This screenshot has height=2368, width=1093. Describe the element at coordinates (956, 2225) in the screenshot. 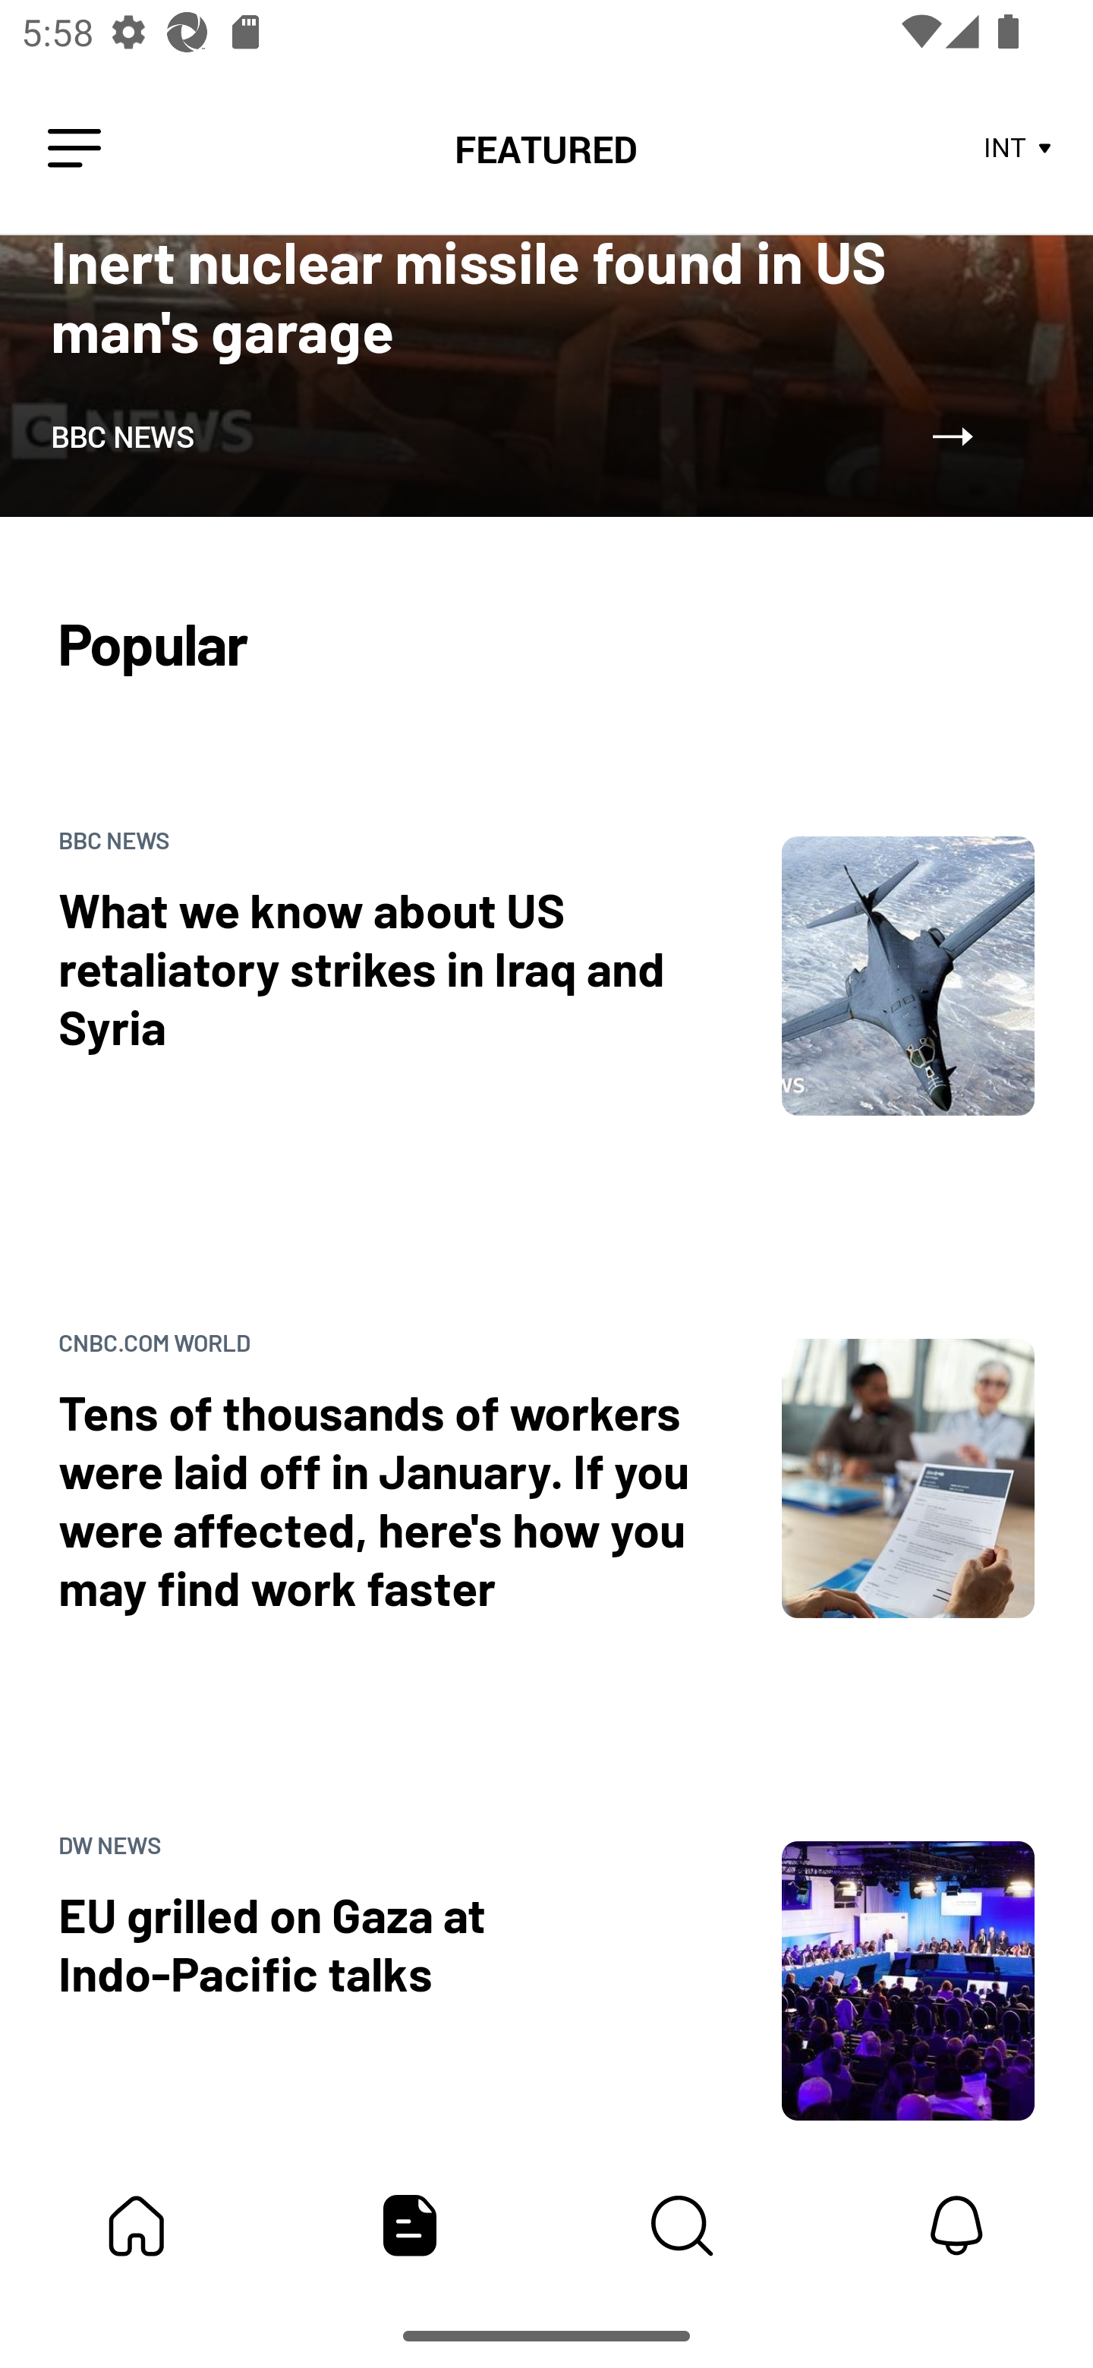

I see `Notifications` at that location.